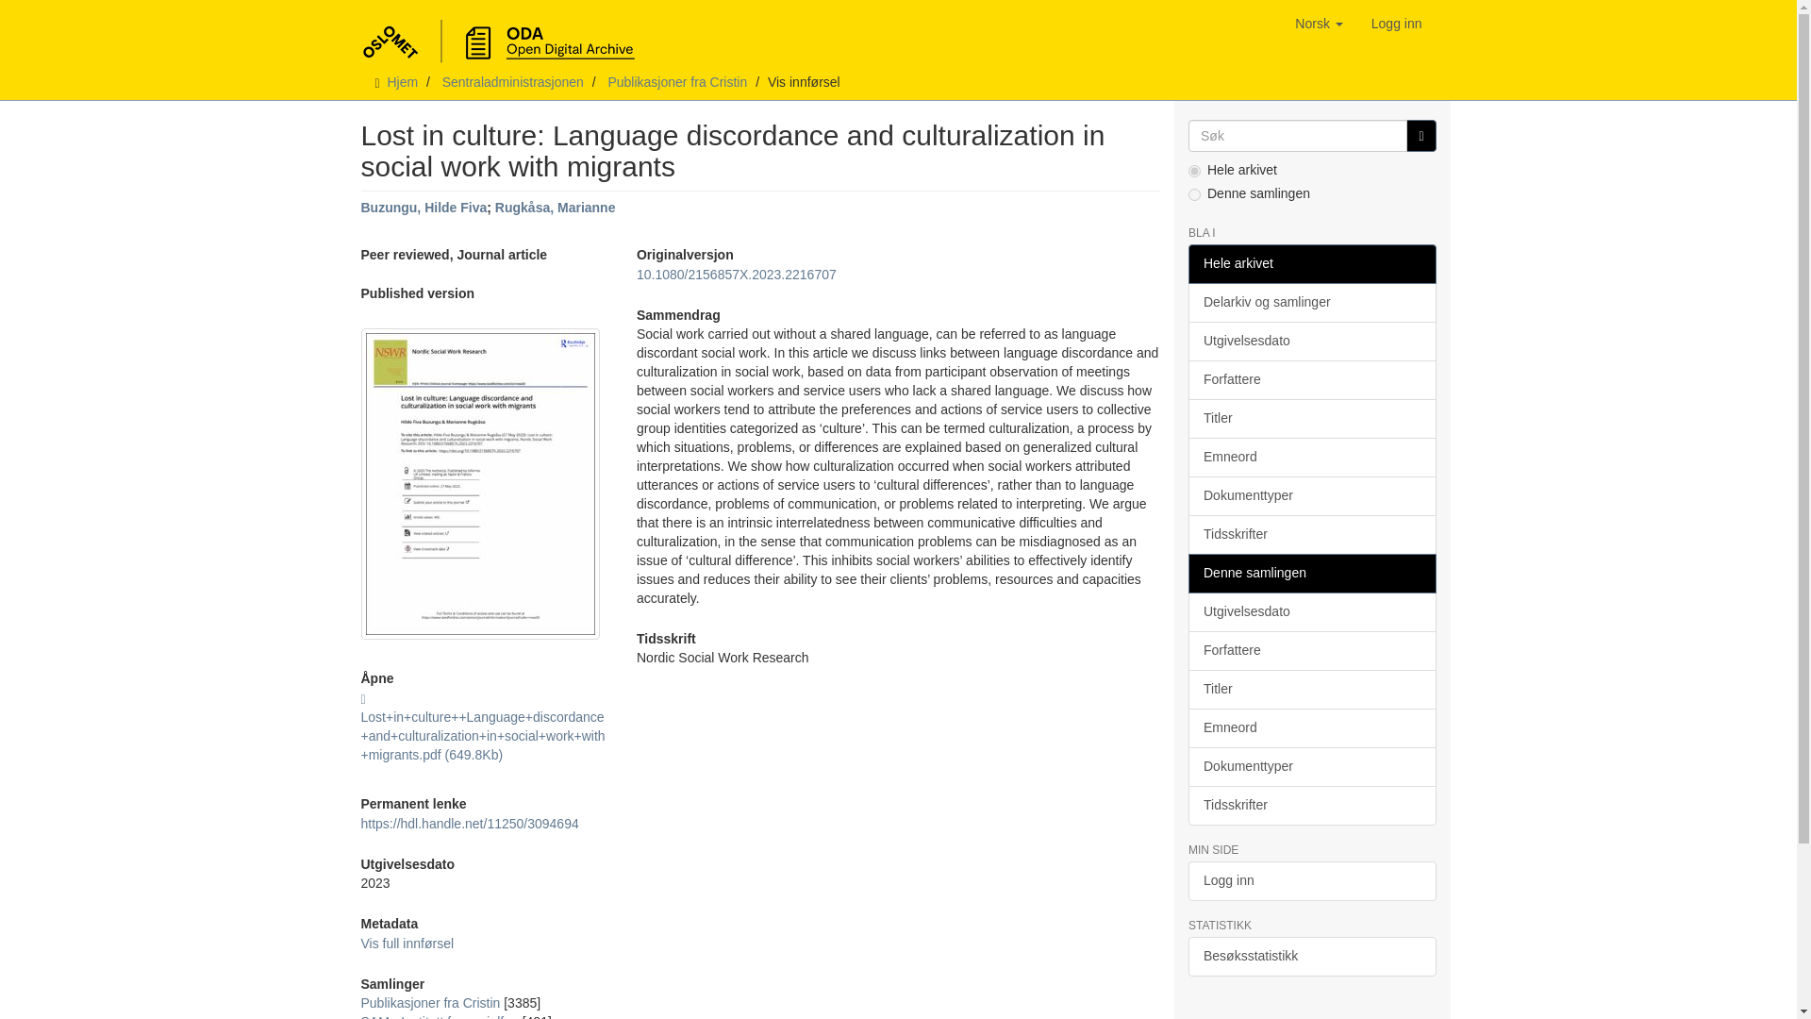  What do you see at coordinates (676, 81) in the screenshot?
I see `Publikasjoner fra Cristin` at bounding box center [676, 81].